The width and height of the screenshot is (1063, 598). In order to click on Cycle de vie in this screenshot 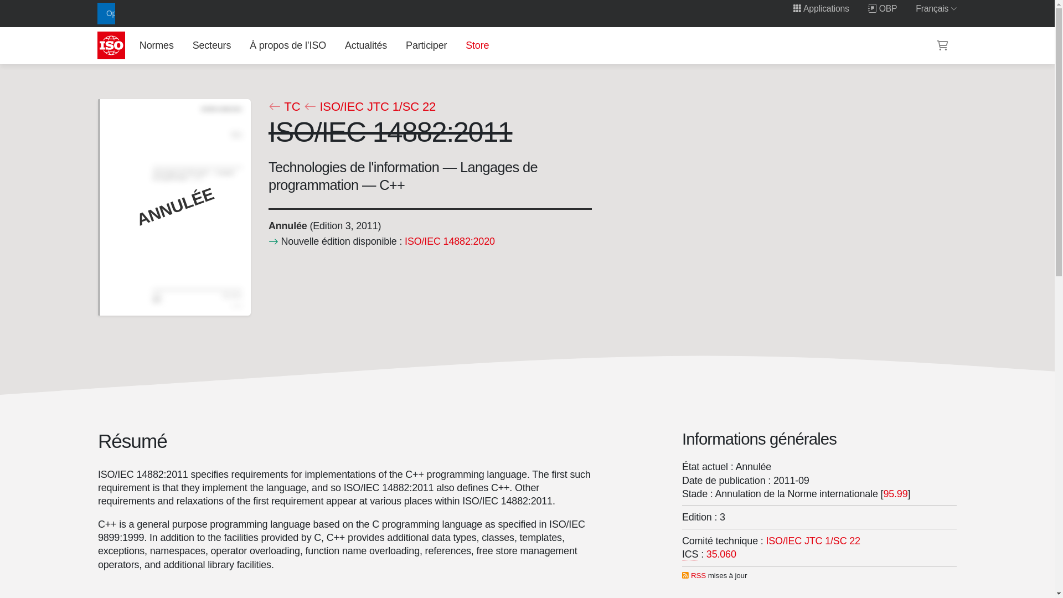, I will do `click(287, 226)`.